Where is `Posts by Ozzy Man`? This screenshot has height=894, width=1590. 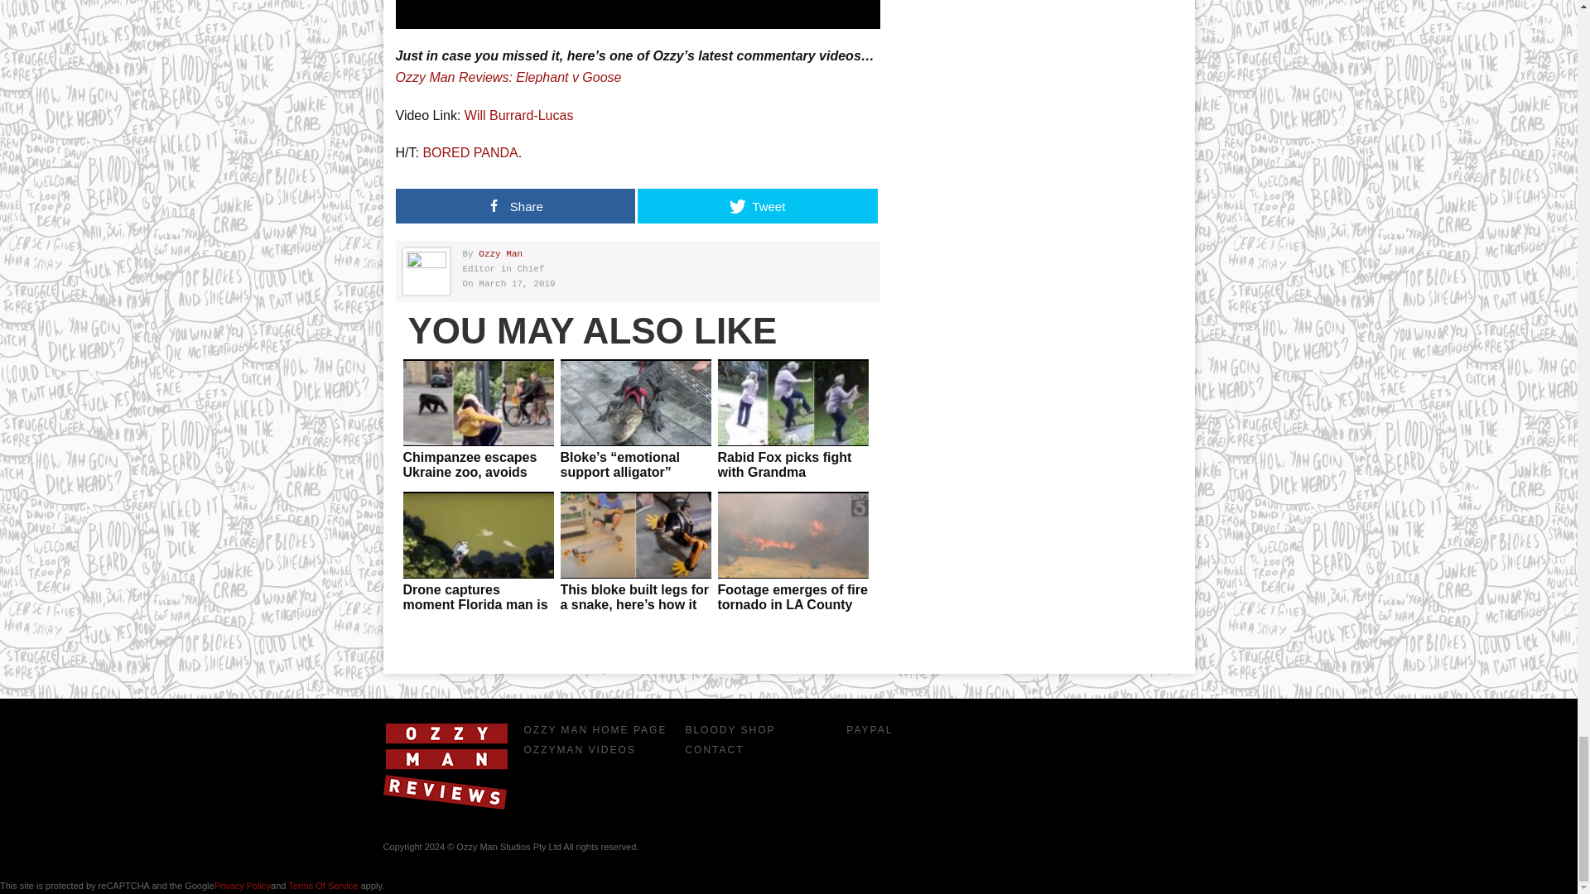
Posts by Ozzy Man is located at coordinates (500, 254).